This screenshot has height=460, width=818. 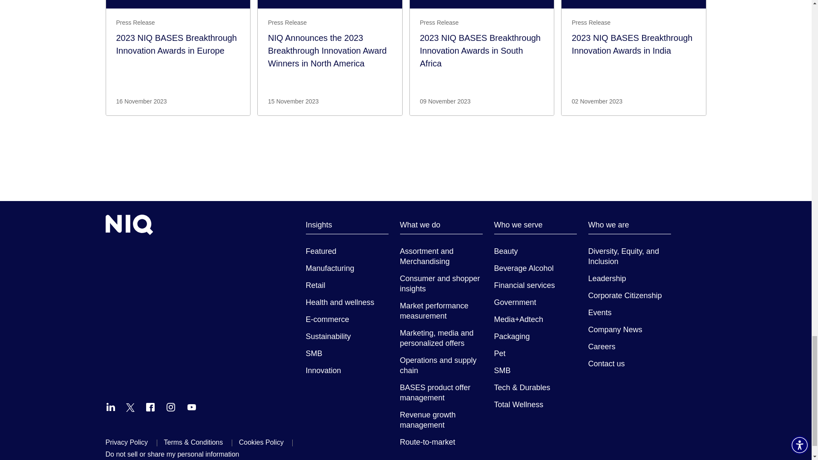 I want to click on YouTube, so click(x=192, y=407).